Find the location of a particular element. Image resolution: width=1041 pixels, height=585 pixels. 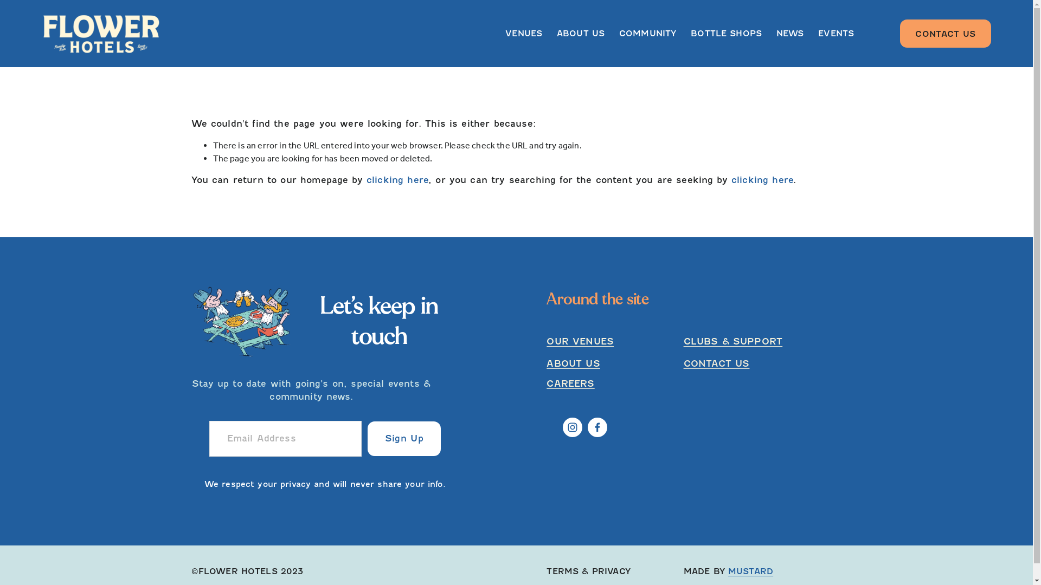

ABOUT US is located at coordinates (573, 364).